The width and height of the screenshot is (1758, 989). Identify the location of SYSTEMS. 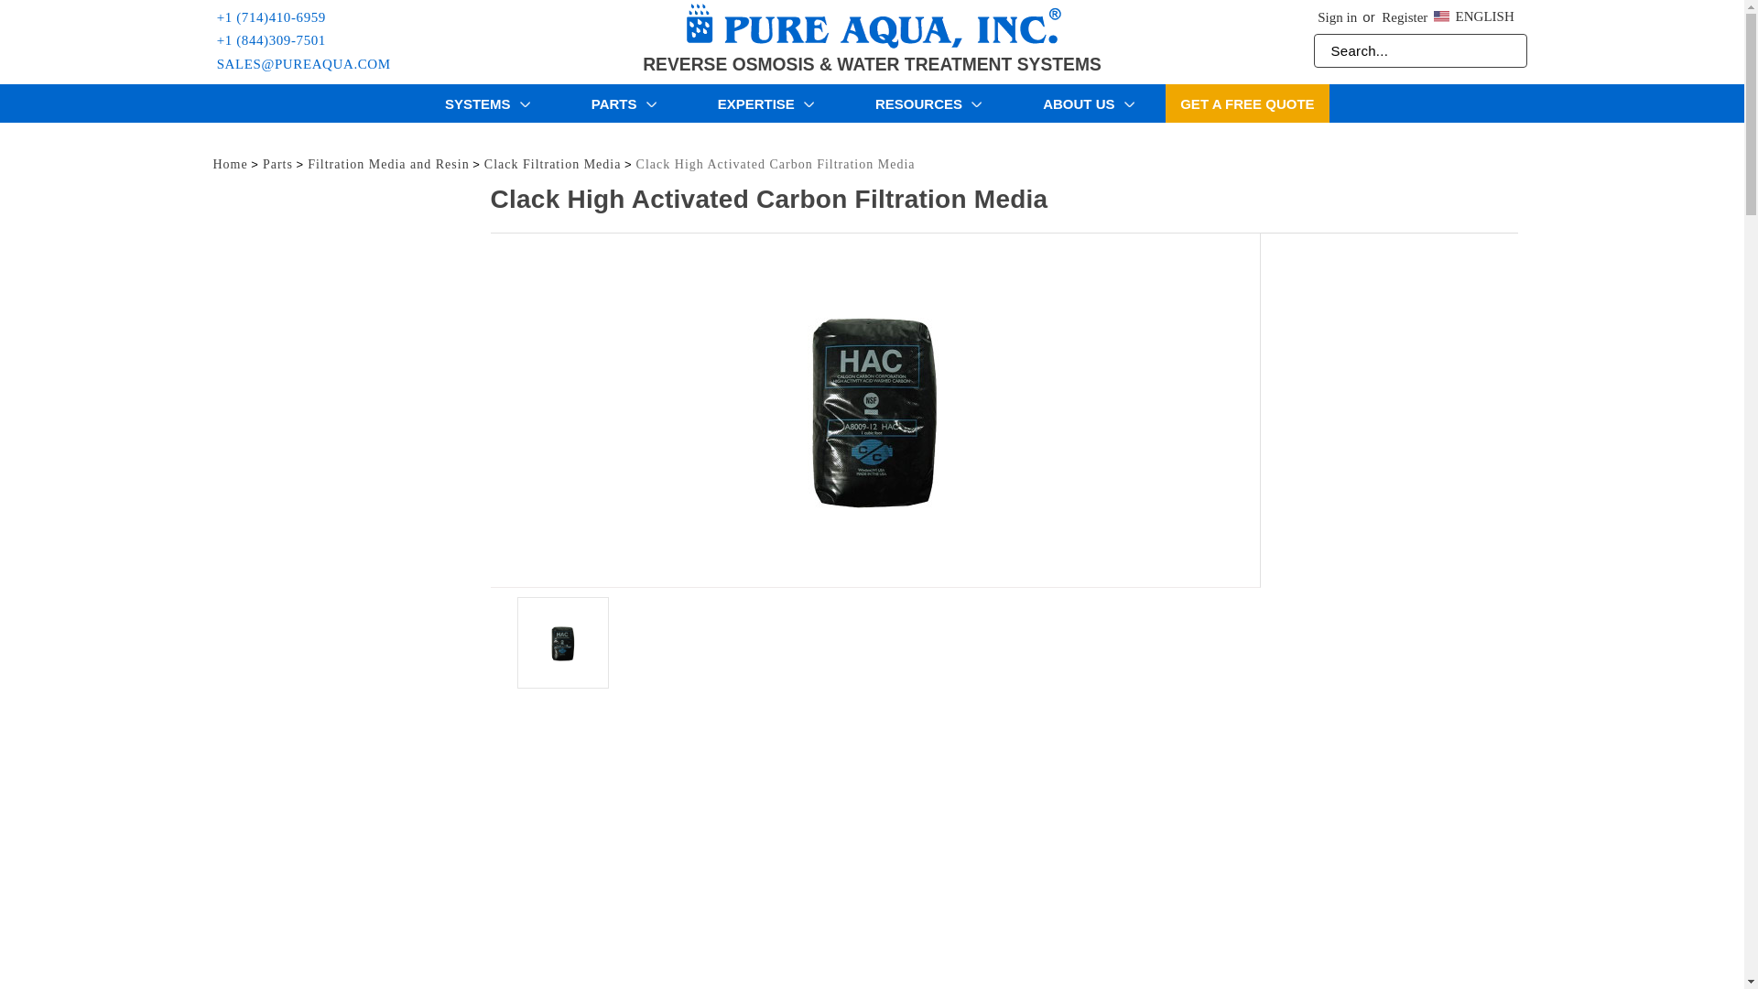
(487, 103).